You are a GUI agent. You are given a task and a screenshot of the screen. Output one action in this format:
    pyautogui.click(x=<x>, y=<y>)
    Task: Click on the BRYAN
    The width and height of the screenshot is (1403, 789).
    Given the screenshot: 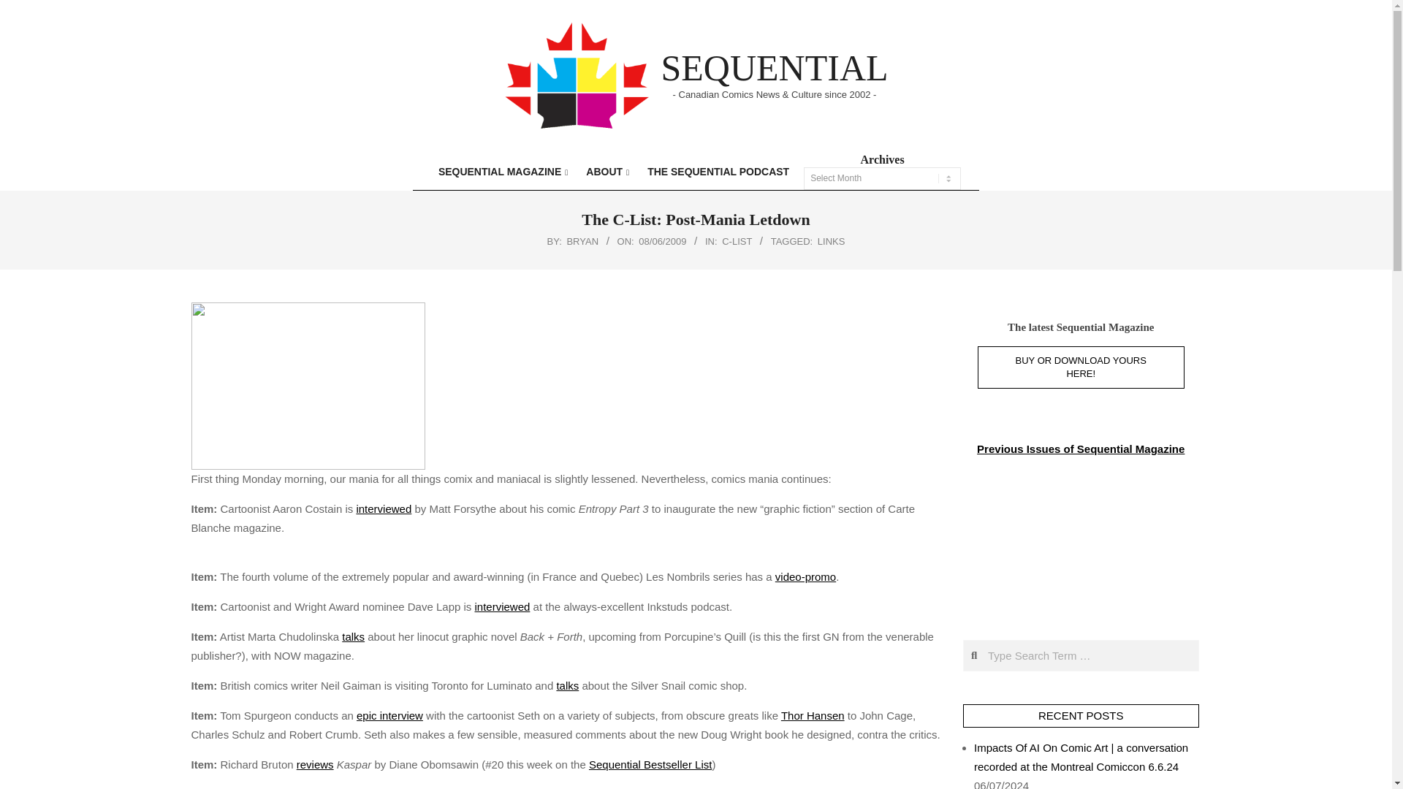 What is the action you would take?
    pyautogui.click(x=582, y=241)
    